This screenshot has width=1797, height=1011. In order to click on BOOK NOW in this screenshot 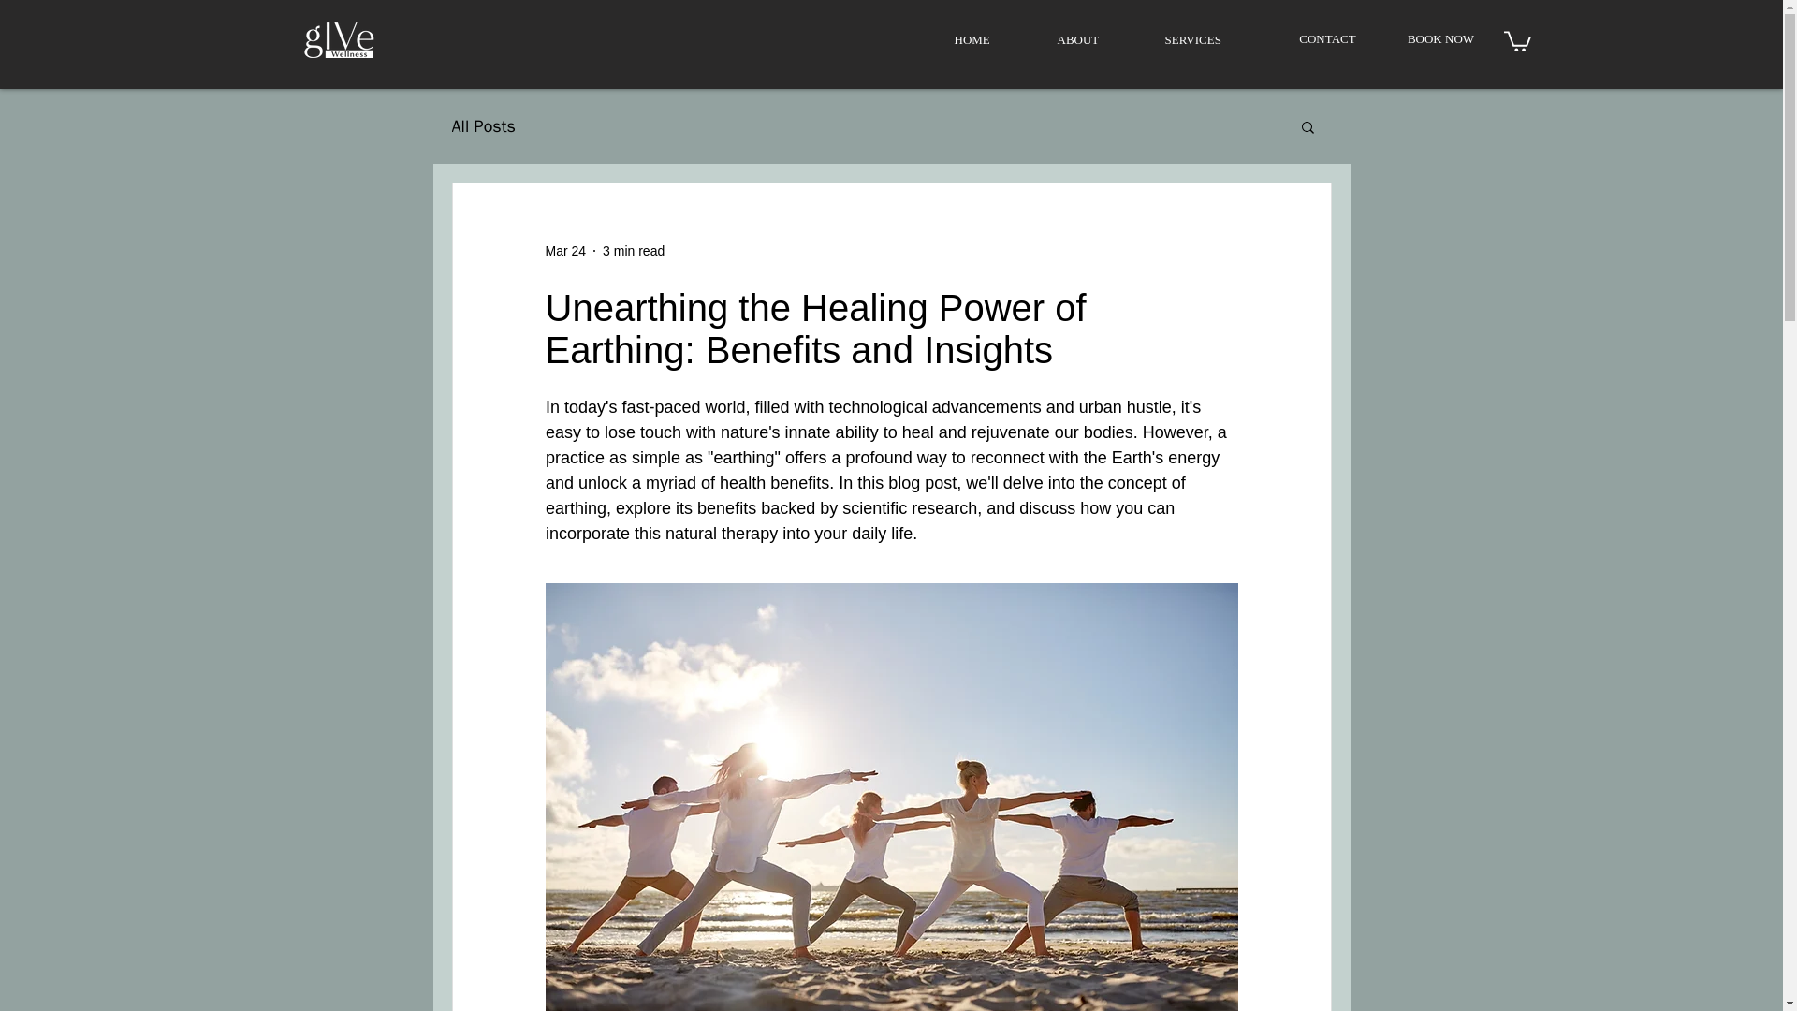, I will do `click(1441, 39)`.